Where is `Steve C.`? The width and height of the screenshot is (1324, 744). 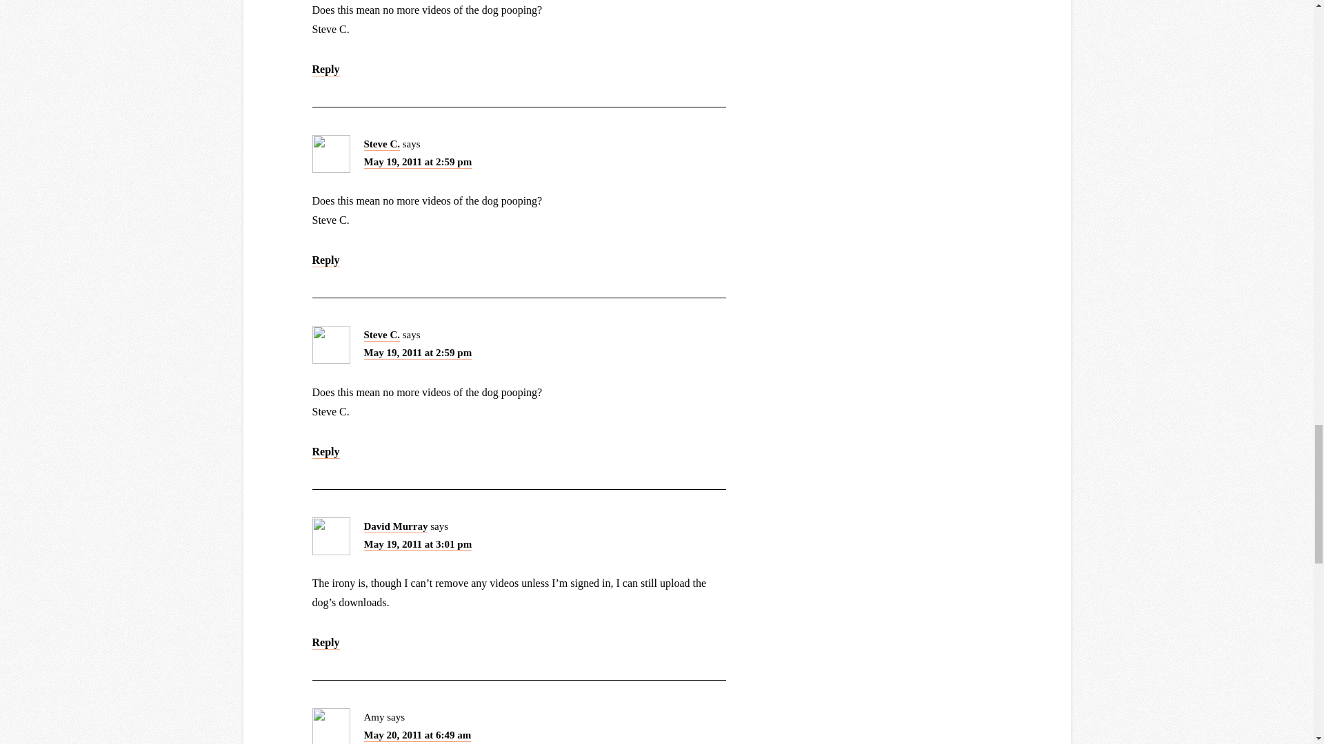
Steve C. is located at coordinates (382, 335).